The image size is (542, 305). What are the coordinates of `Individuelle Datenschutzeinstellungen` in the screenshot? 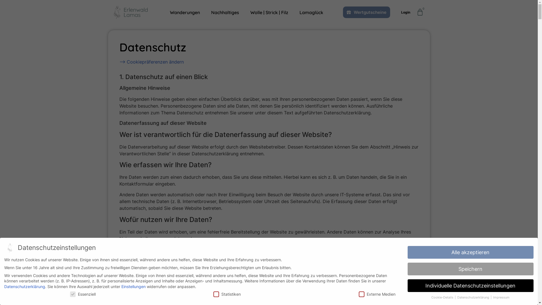 It's located at (471, 286).